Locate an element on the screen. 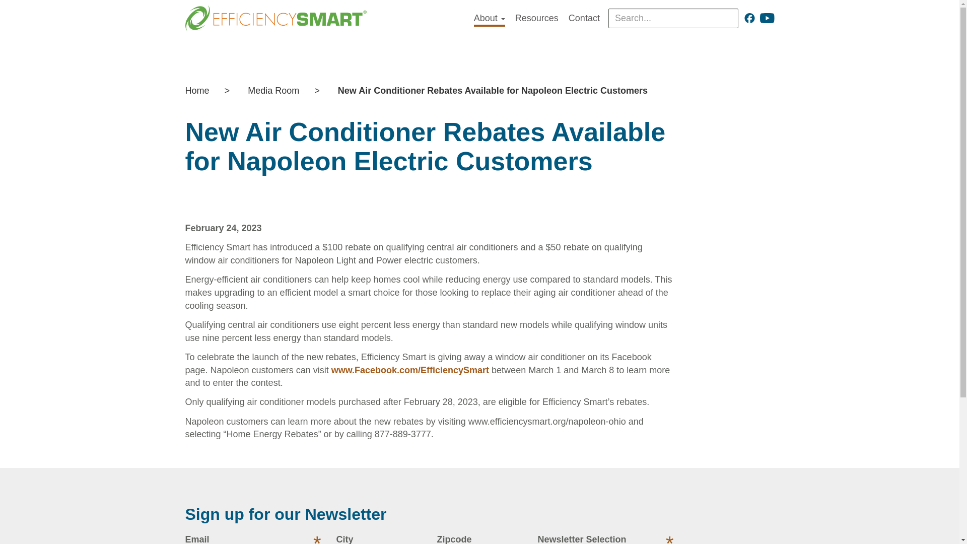  Contact is located at coordinates (584, 18).